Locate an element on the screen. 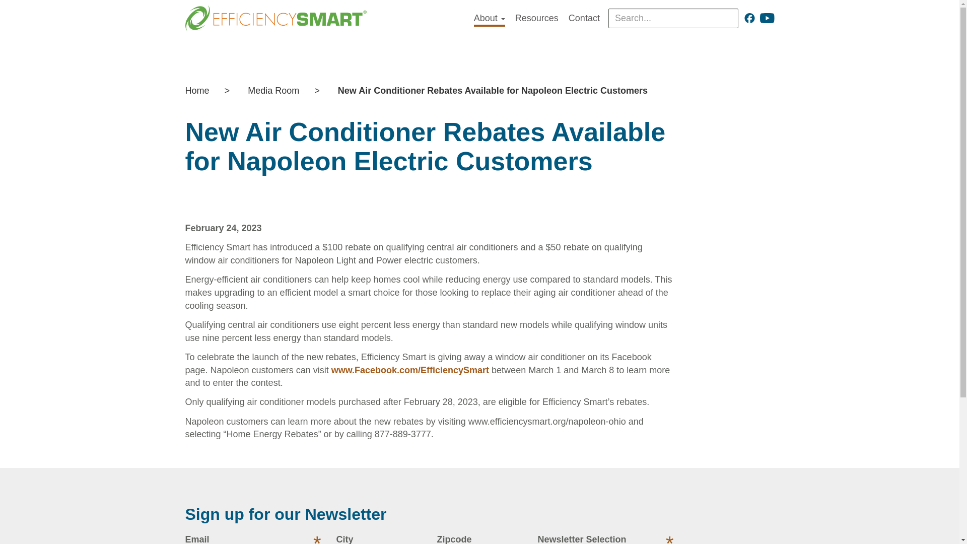  Contact is located at coordinates (584, 18).